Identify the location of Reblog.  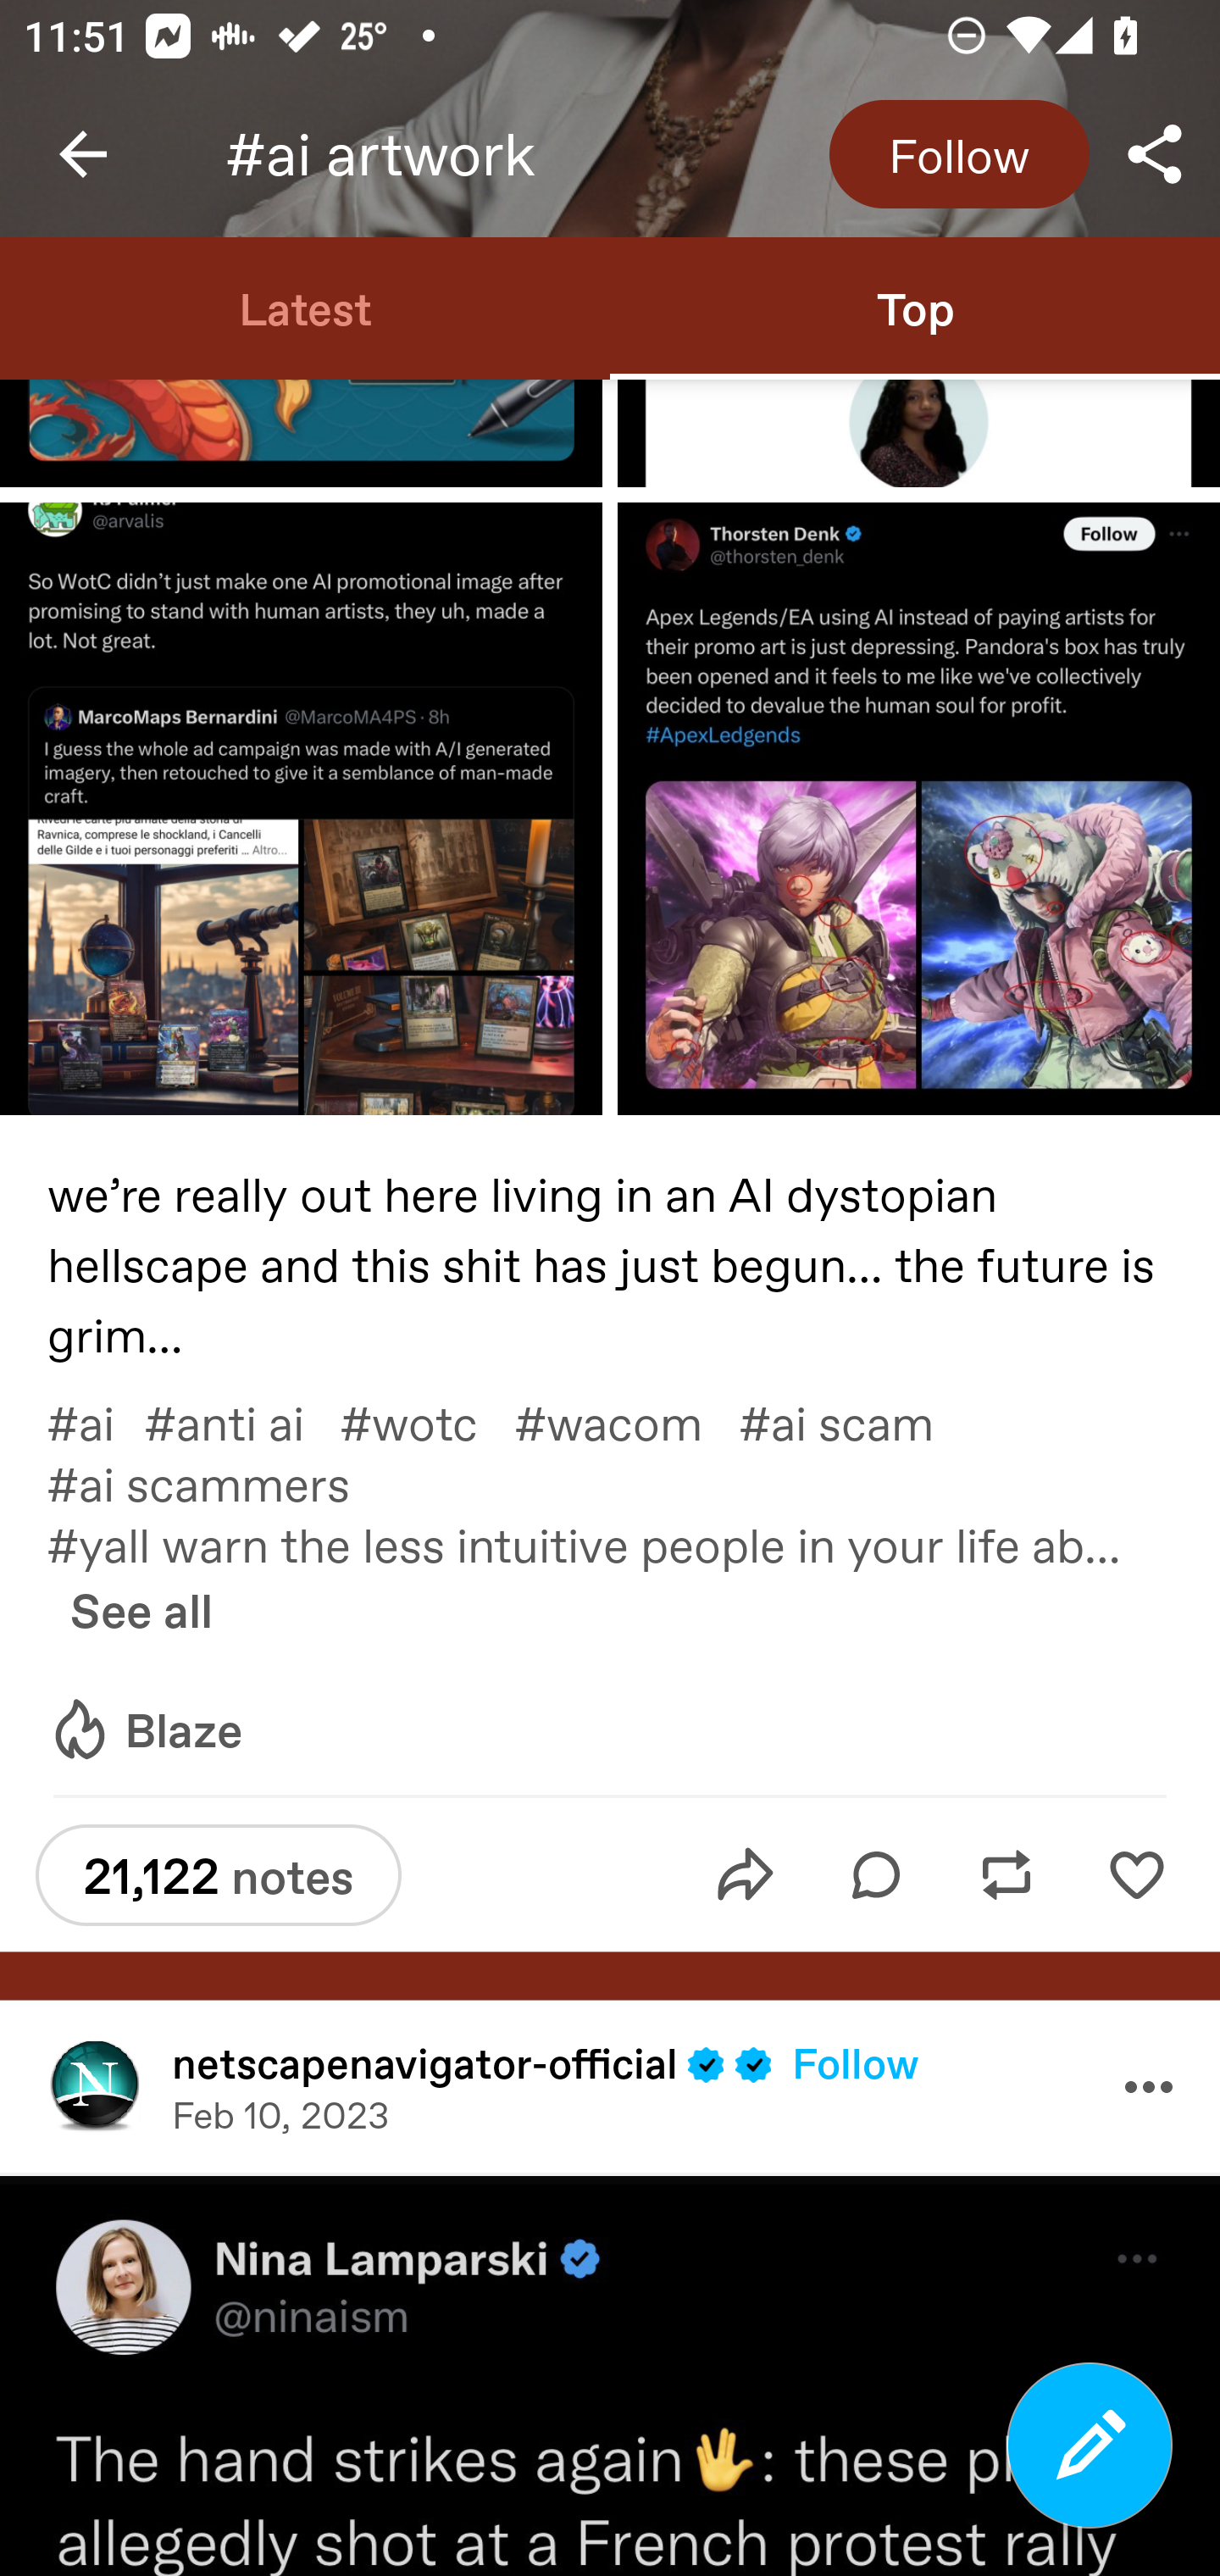
(1006, 1874).